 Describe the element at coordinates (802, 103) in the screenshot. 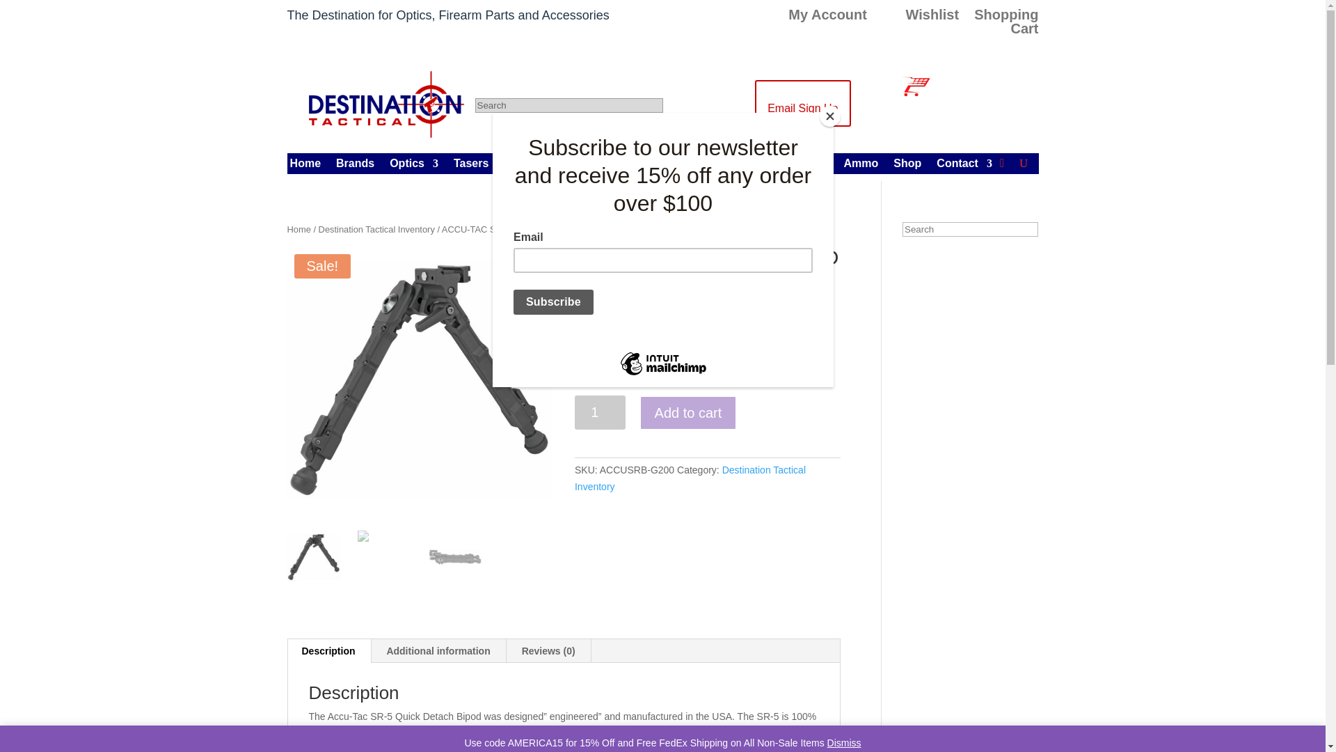

I see `Email Sign Up` at that location.